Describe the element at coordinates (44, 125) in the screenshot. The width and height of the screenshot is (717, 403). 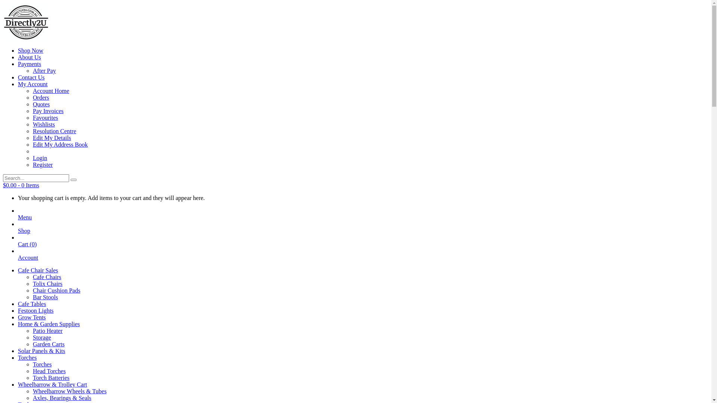
I see `Wishlists` at that location.